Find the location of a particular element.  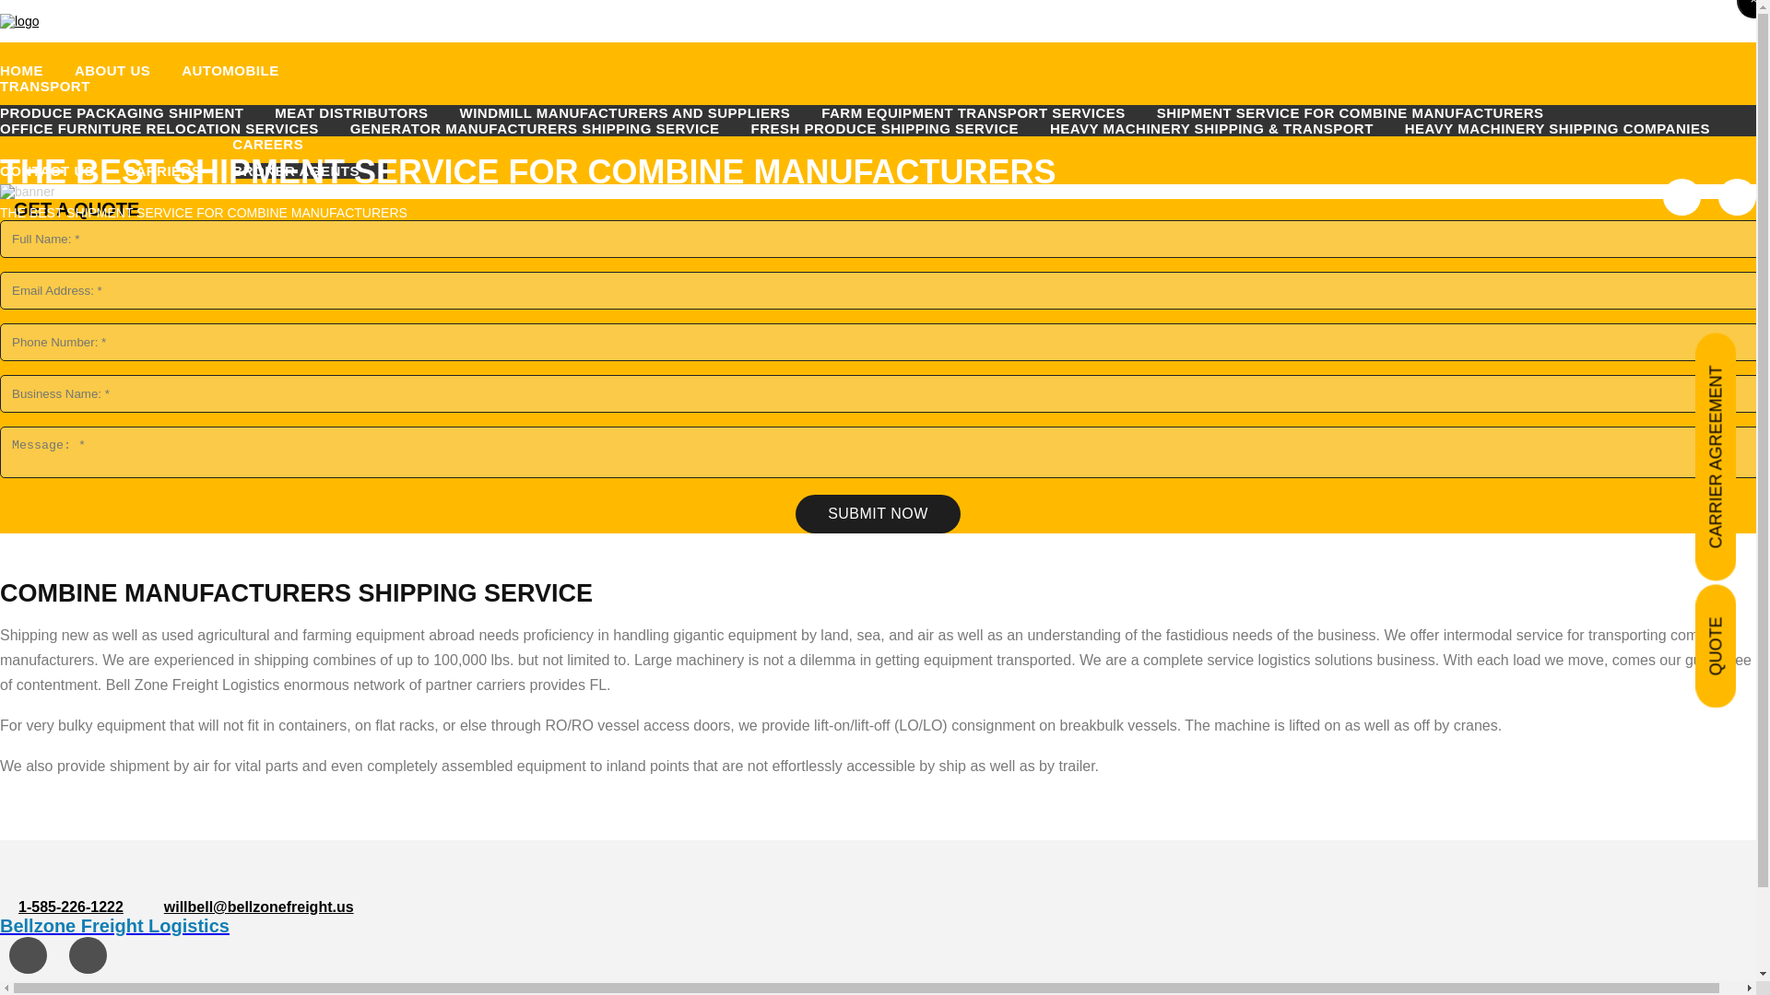

Bellzone Freight Logistics is located at coordinates (878, 926).